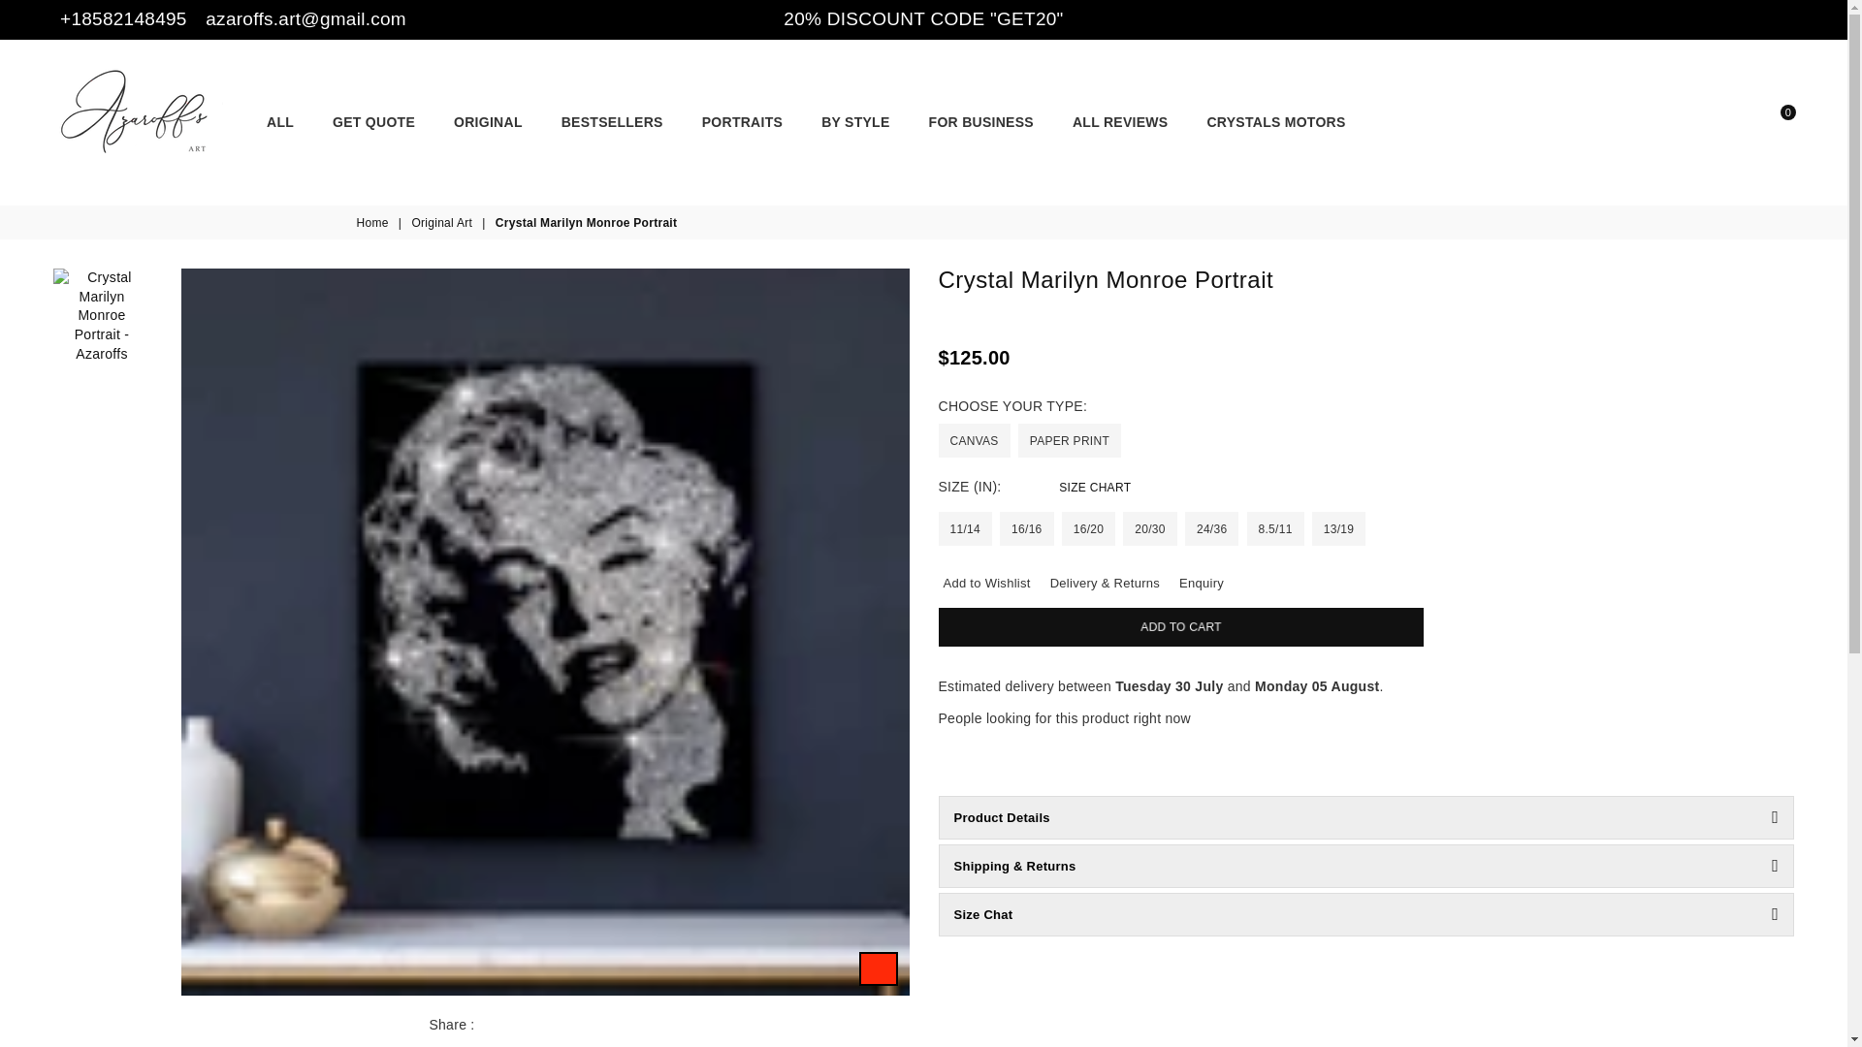 The height and width of the screenshot is (1047, 1862). I want to click on Back to the home page, so click(374, 223).